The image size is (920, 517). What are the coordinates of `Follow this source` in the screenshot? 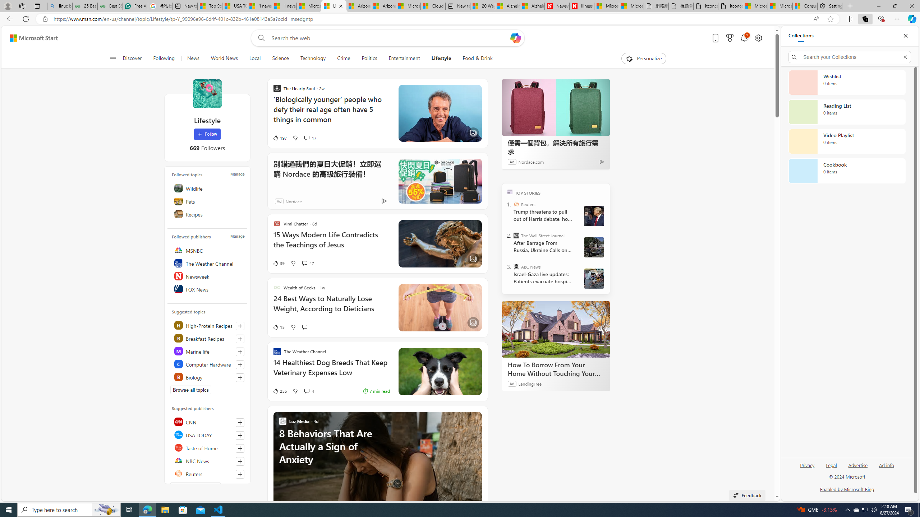 It's located at (240, 474).